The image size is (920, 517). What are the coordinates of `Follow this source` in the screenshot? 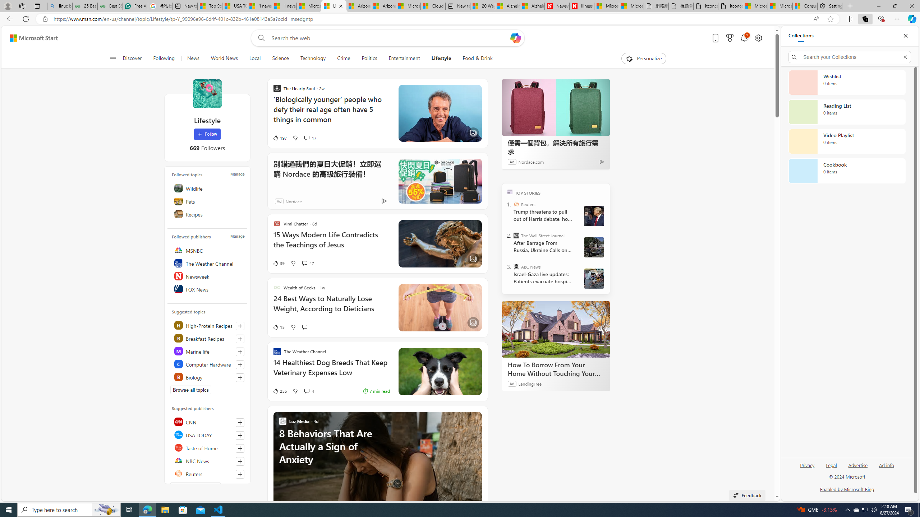 It's located at (240, 474).